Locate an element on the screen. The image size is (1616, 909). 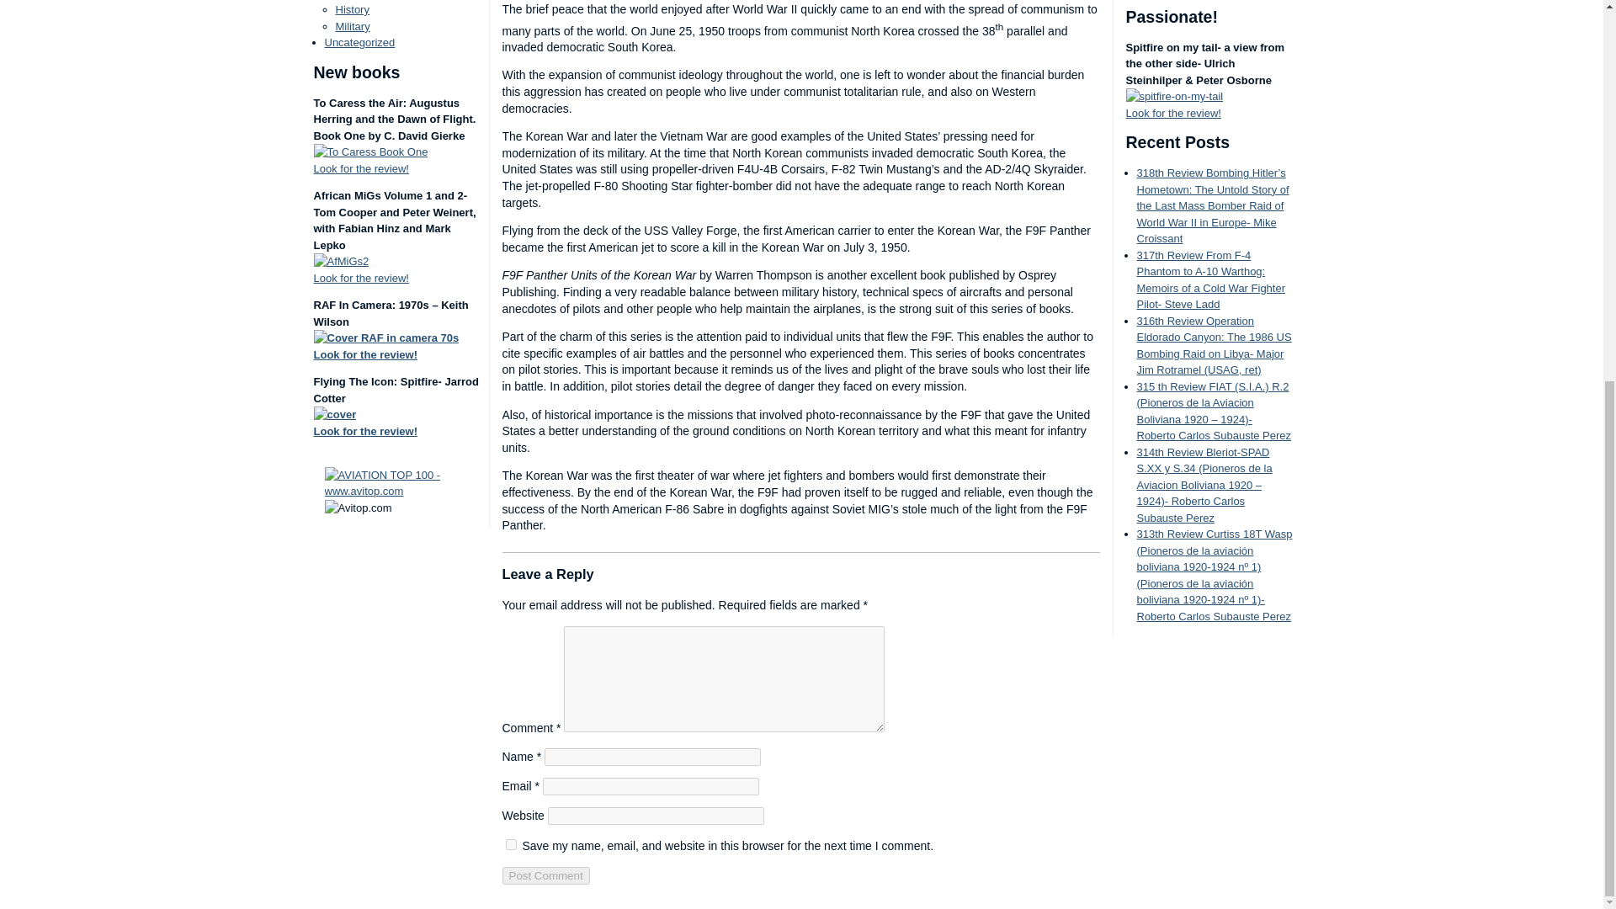
History is located at coordinates (351, 10).